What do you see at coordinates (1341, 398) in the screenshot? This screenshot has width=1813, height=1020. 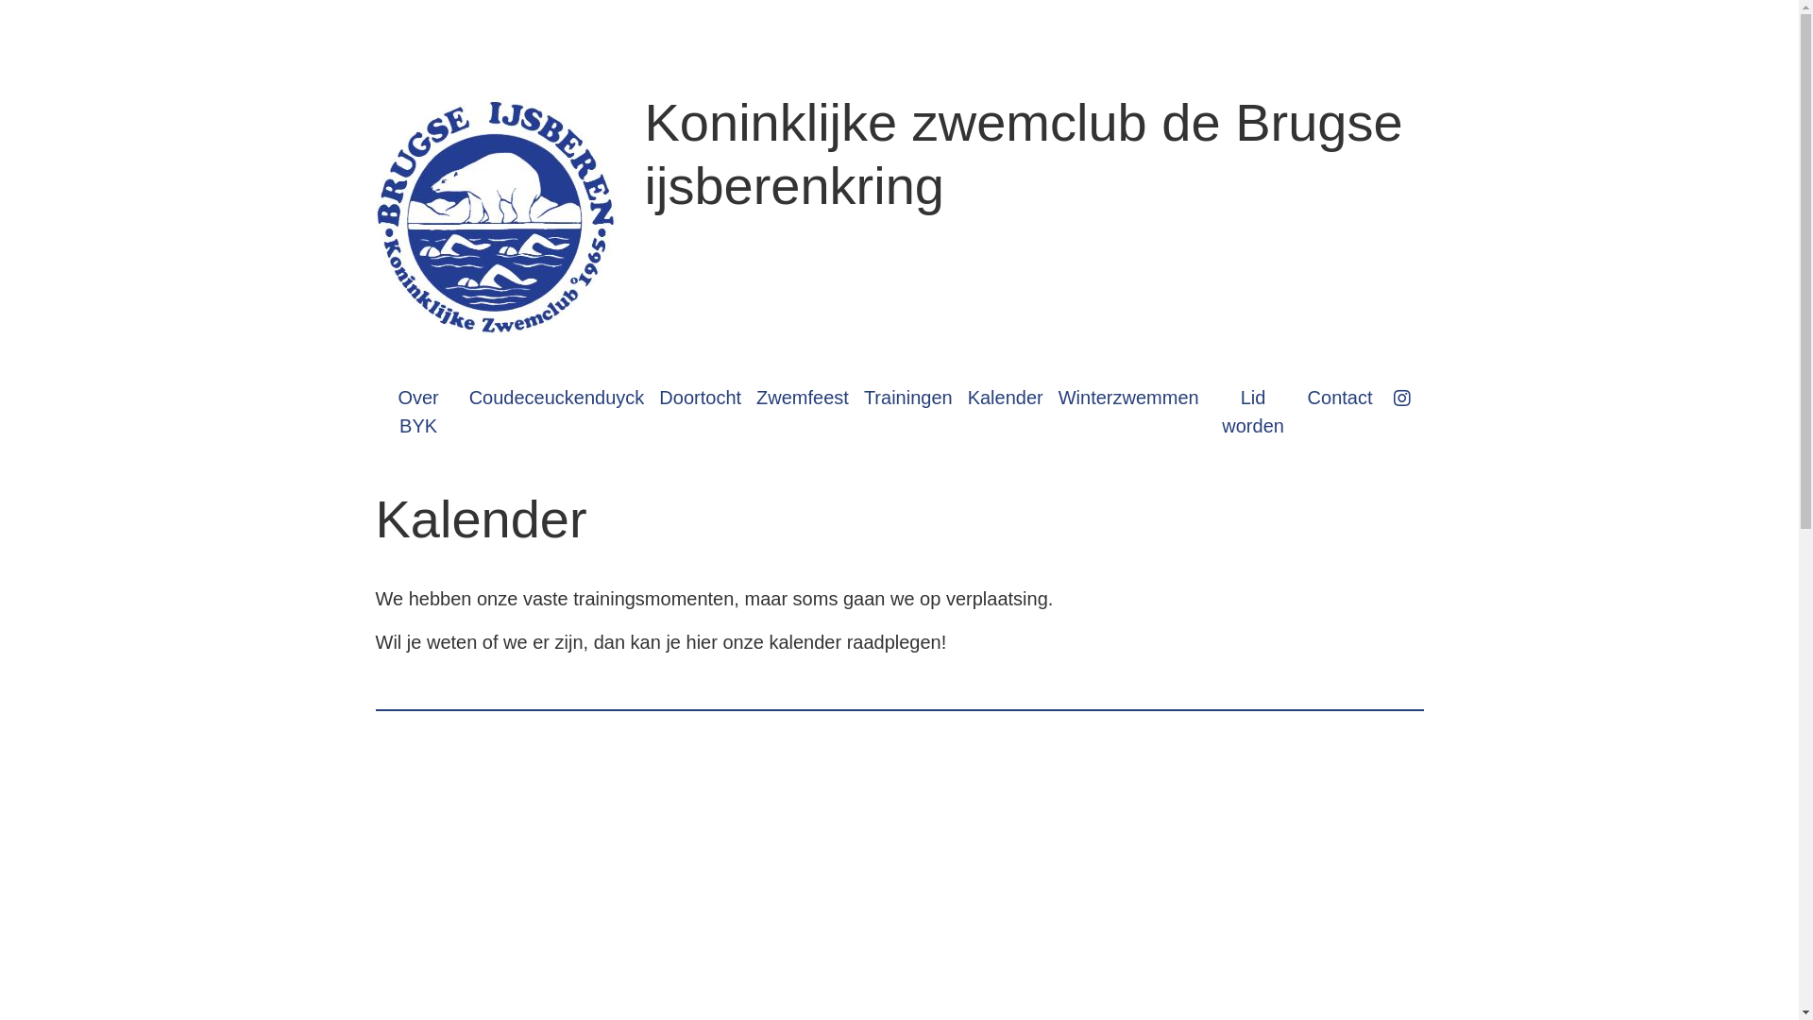 I see `Contact` at bounding box center [1341, 398].